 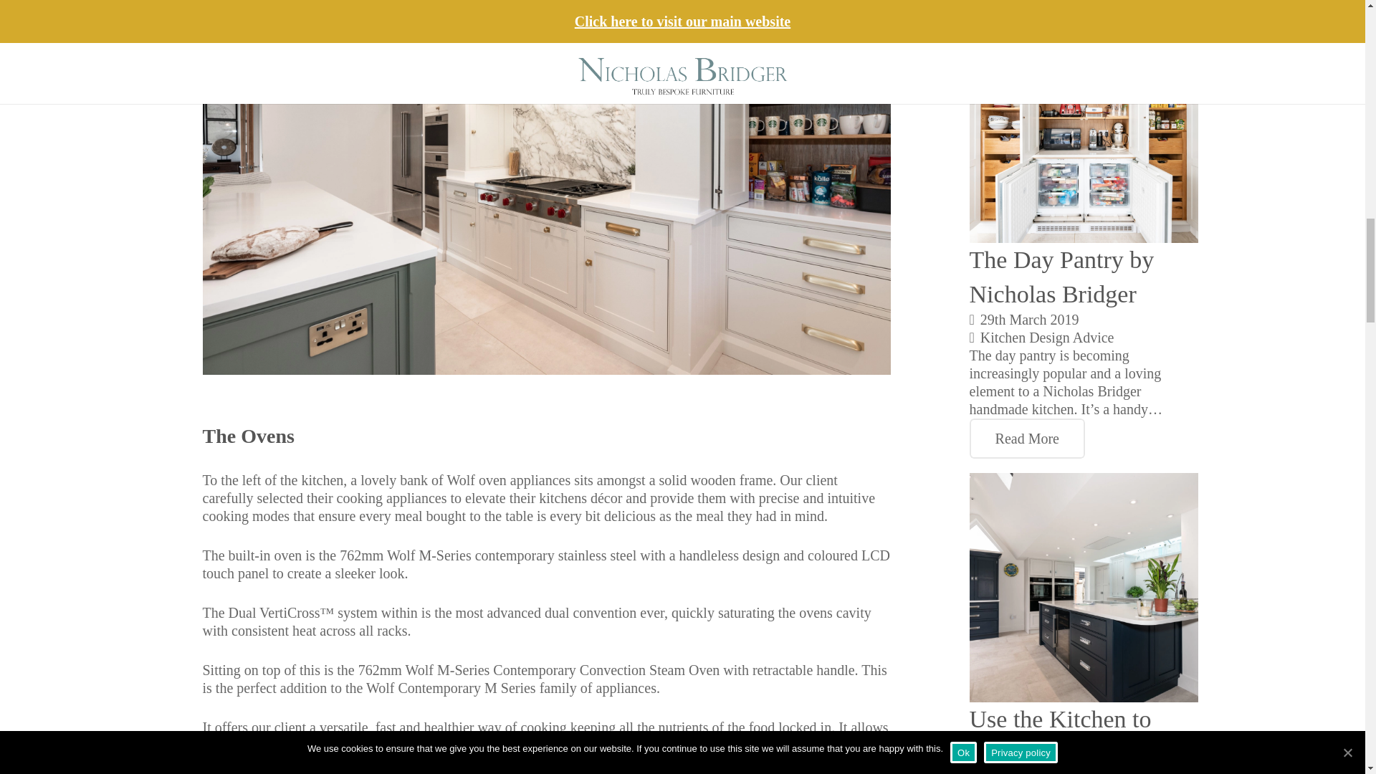 What do you see at coordinates (1047, 337) in the screenshot?
I see `Kitchen Design Advice` at bounding box center [1047, 337].